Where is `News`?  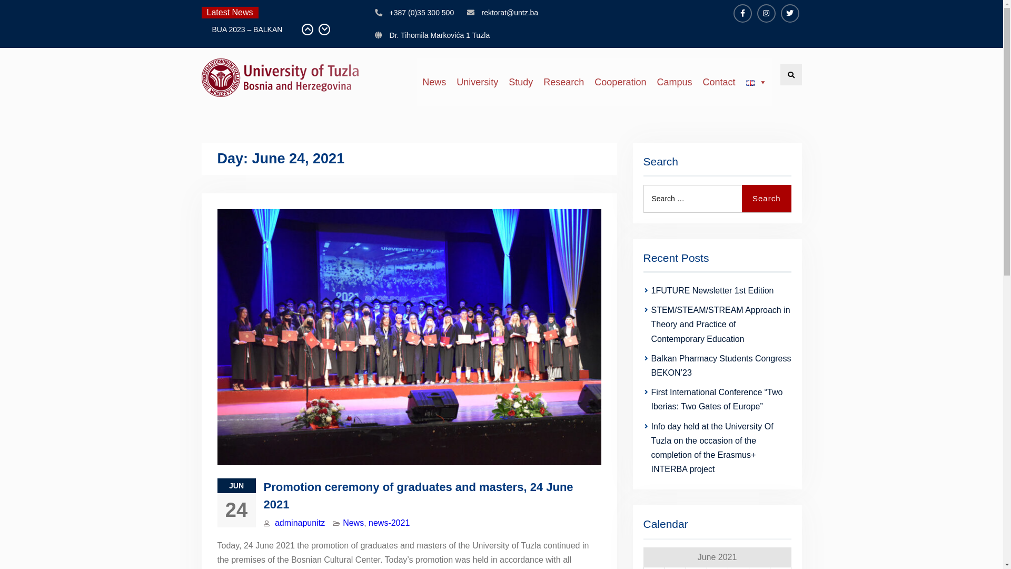
News is located at coordinates (353, 523).